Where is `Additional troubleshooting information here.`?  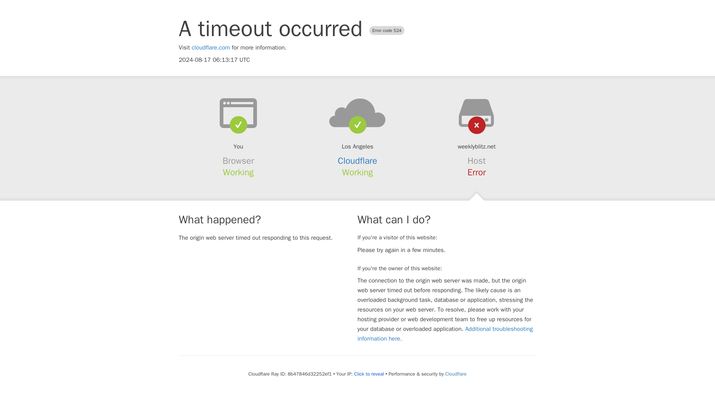
Additional troubleshooting information here. is located at coordinates (445, 334).